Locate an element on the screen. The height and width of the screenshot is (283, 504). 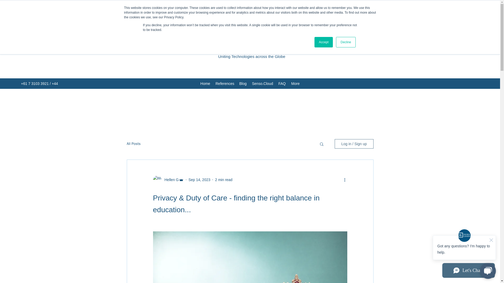
FAQ is located at coordinates (282, 83).